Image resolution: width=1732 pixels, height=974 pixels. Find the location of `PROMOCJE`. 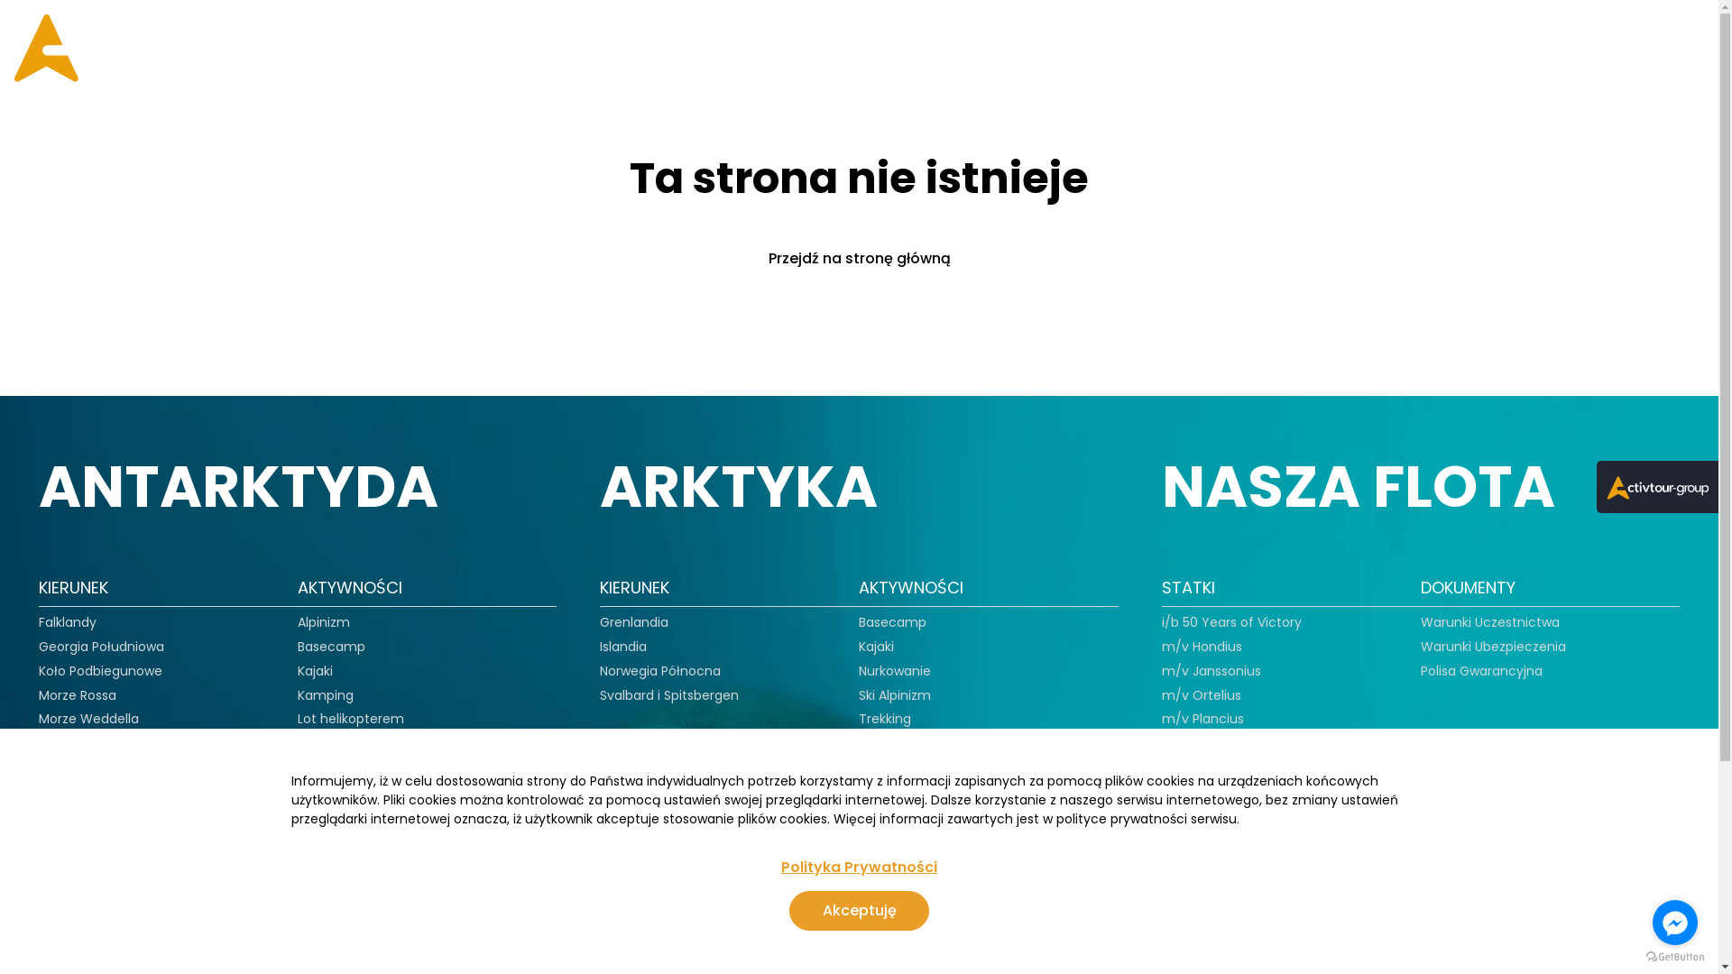

PROMOCJE is located at coordinates (81, 944).